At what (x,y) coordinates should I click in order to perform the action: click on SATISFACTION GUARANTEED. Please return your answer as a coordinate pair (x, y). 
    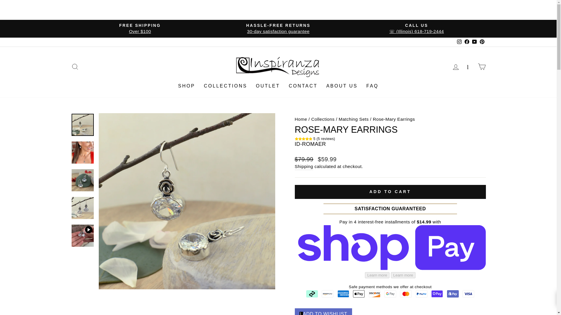
    Looking at the image, I should click on (482, 42).